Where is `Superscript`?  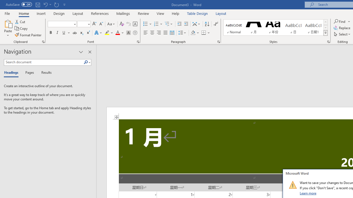
Superscript is located at coordinates (88, 33).